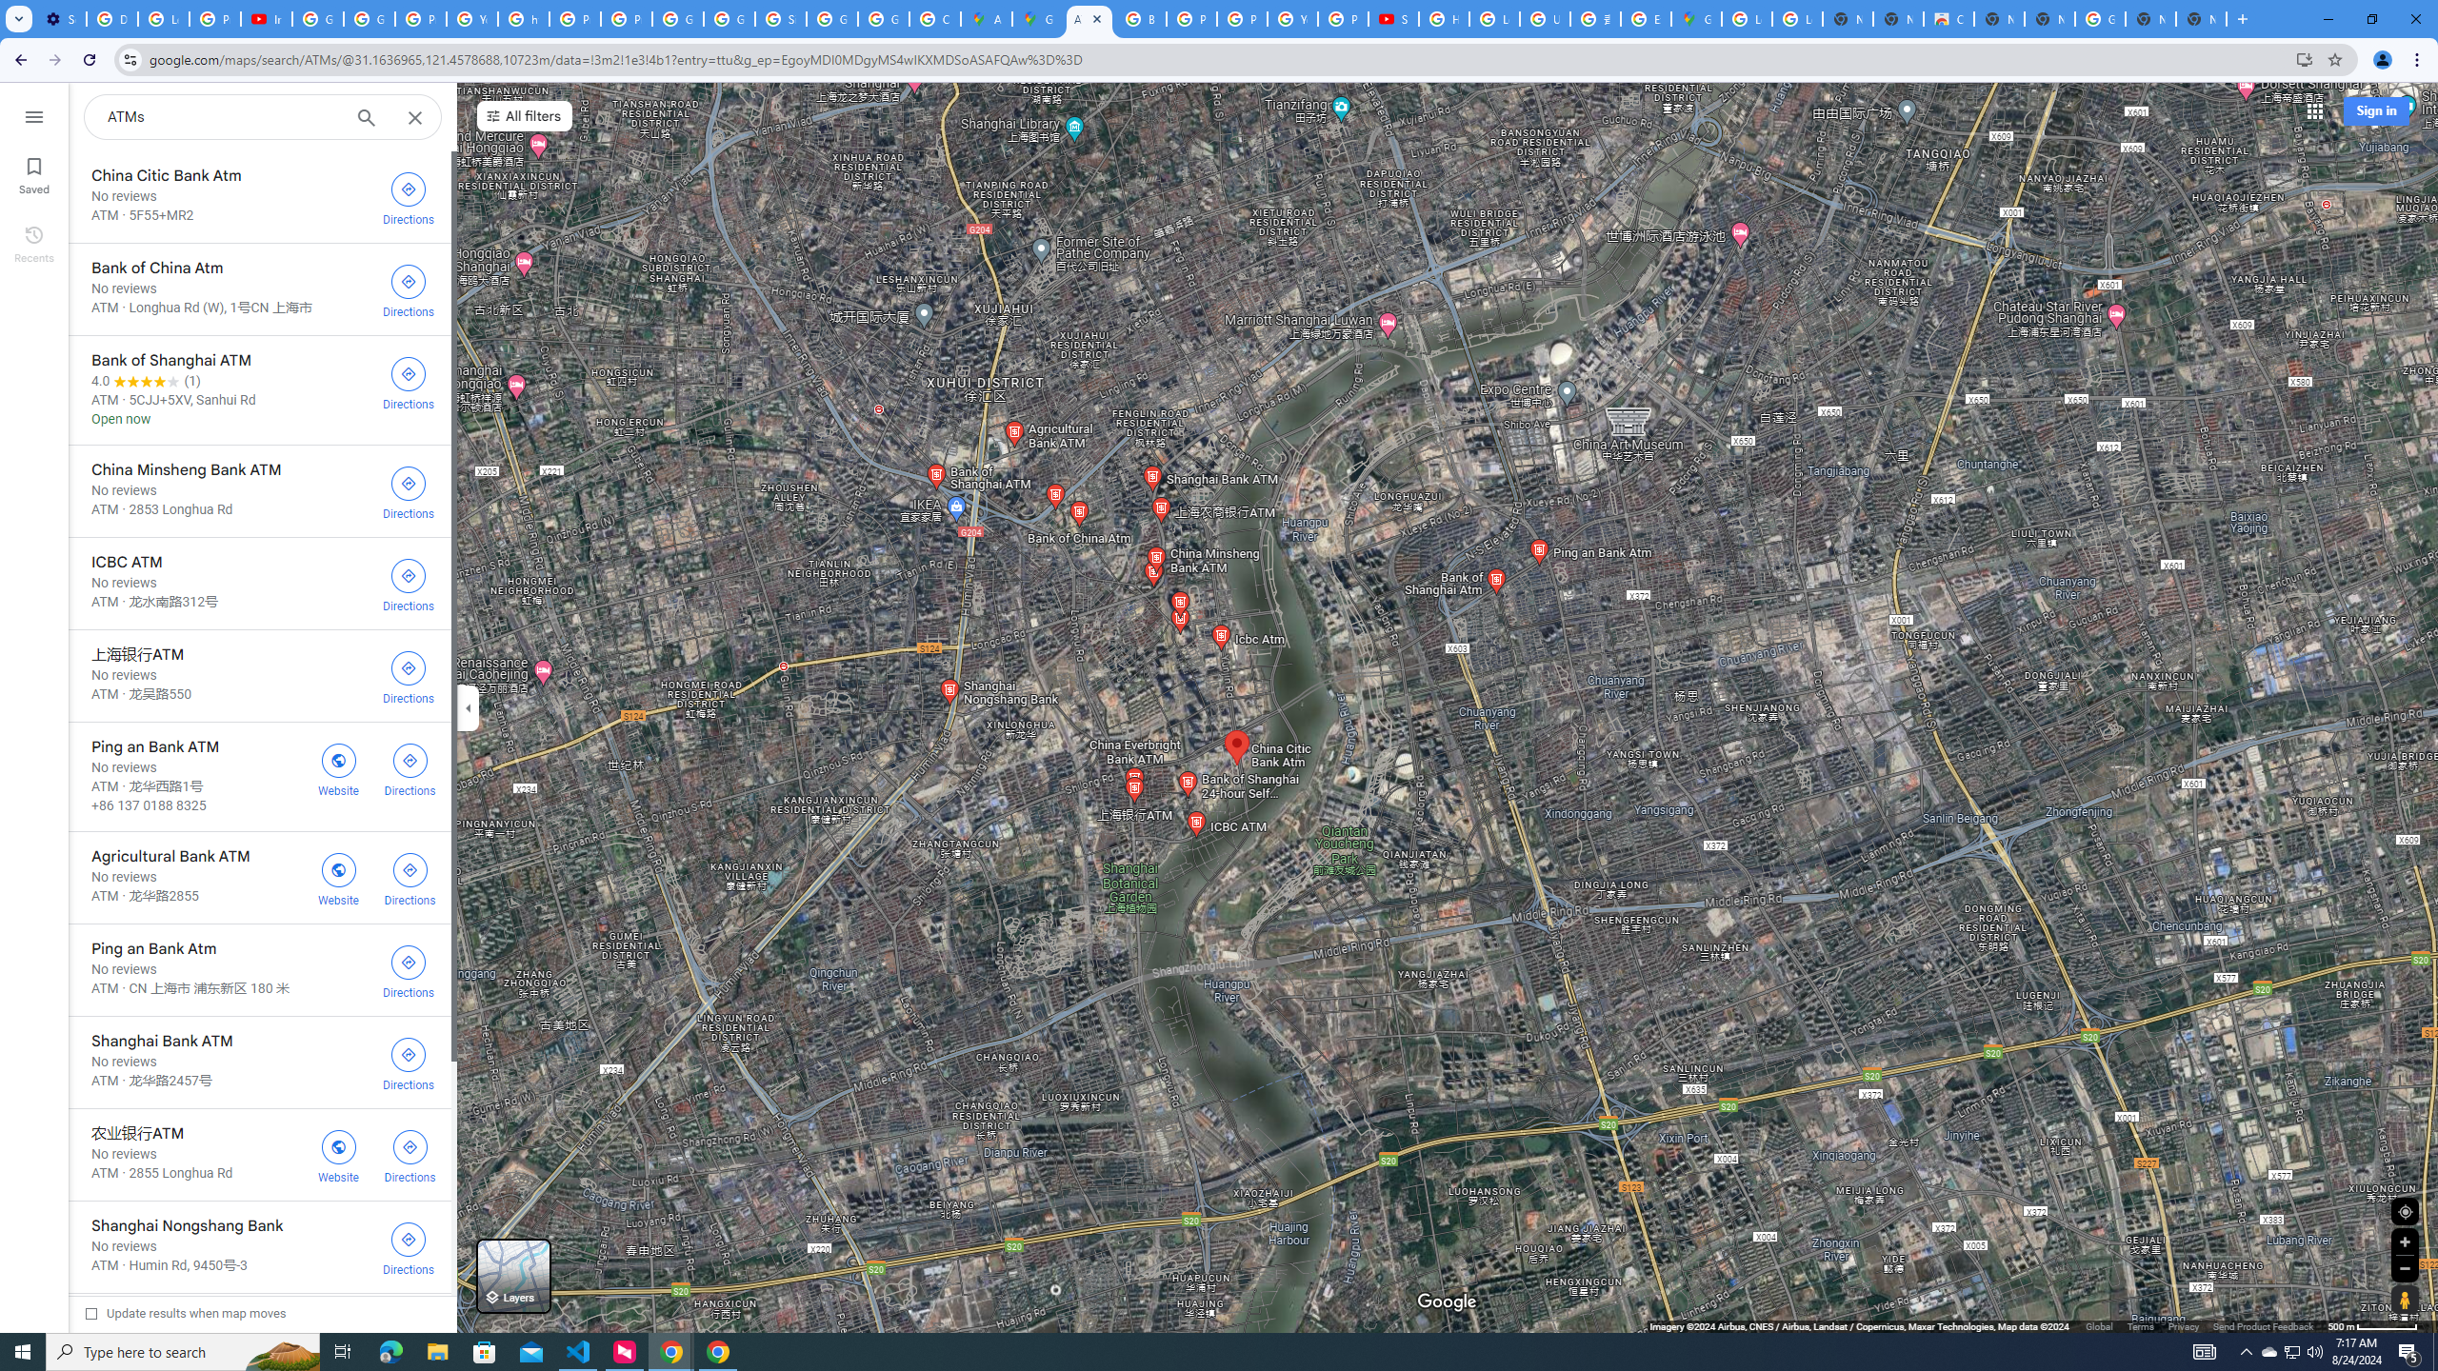 This screenshot has width=2438, height=1371. What do you see at coordinates (408, 583) in the screenshot?
I see `Get directions to ICBC ATM` at bounding box center [408, 583].